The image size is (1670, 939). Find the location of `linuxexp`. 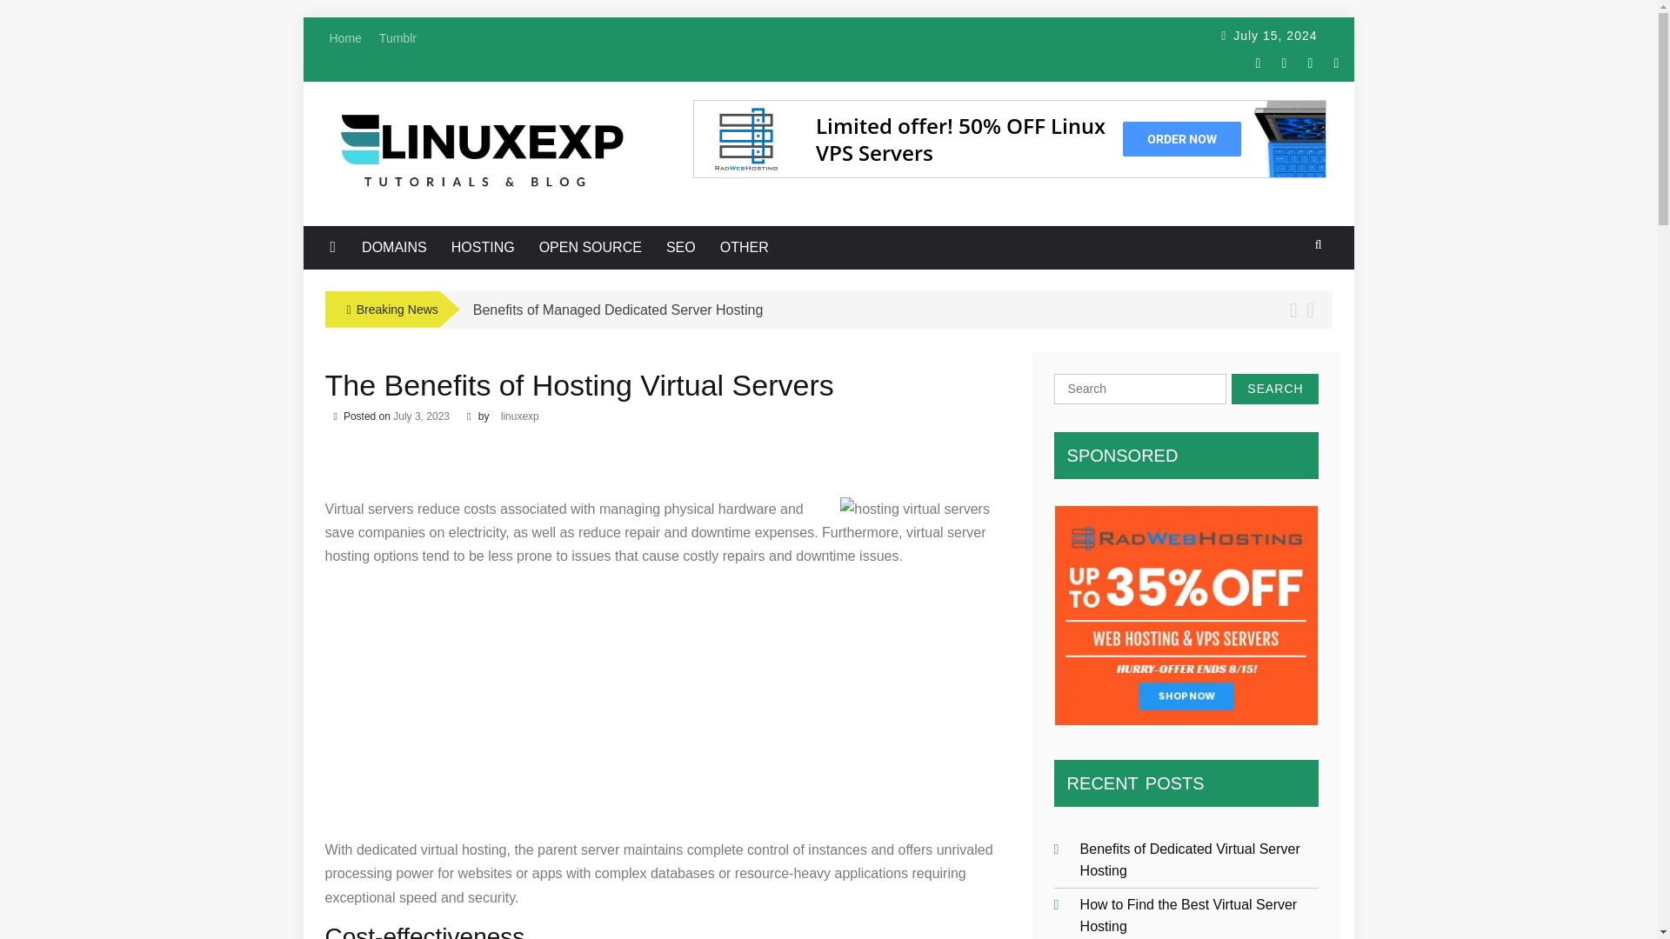

linuxexp is located at coordinates (520, 416).